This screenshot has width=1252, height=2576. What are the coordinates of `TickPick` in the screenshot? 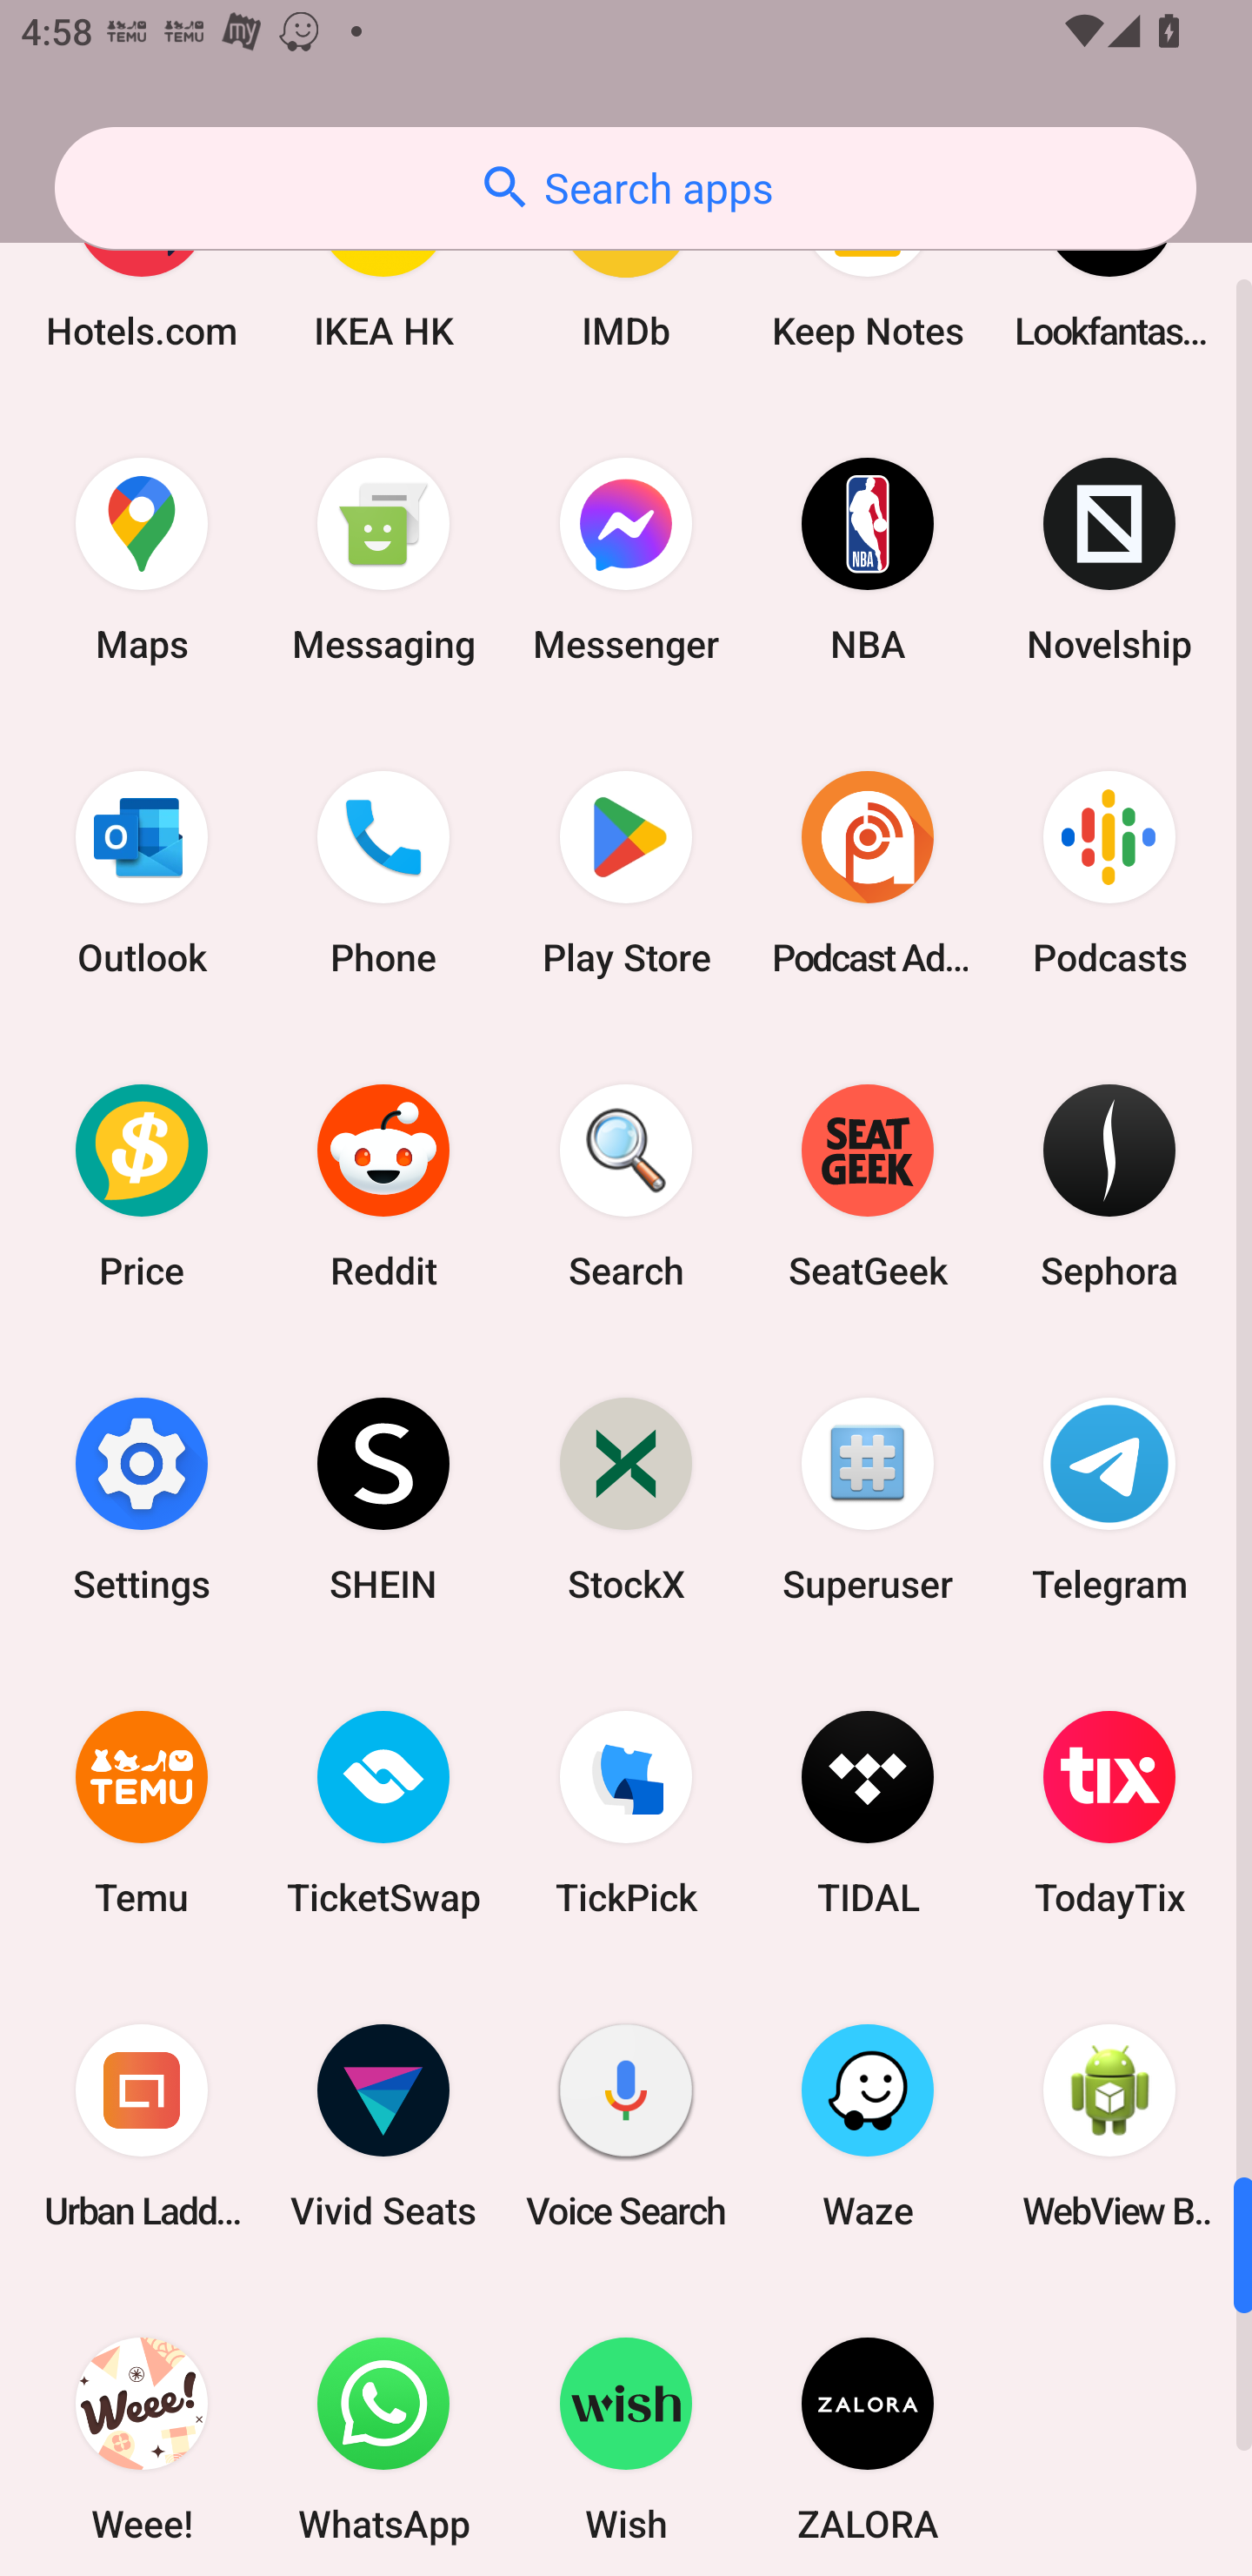 It's located at (626, 1814).